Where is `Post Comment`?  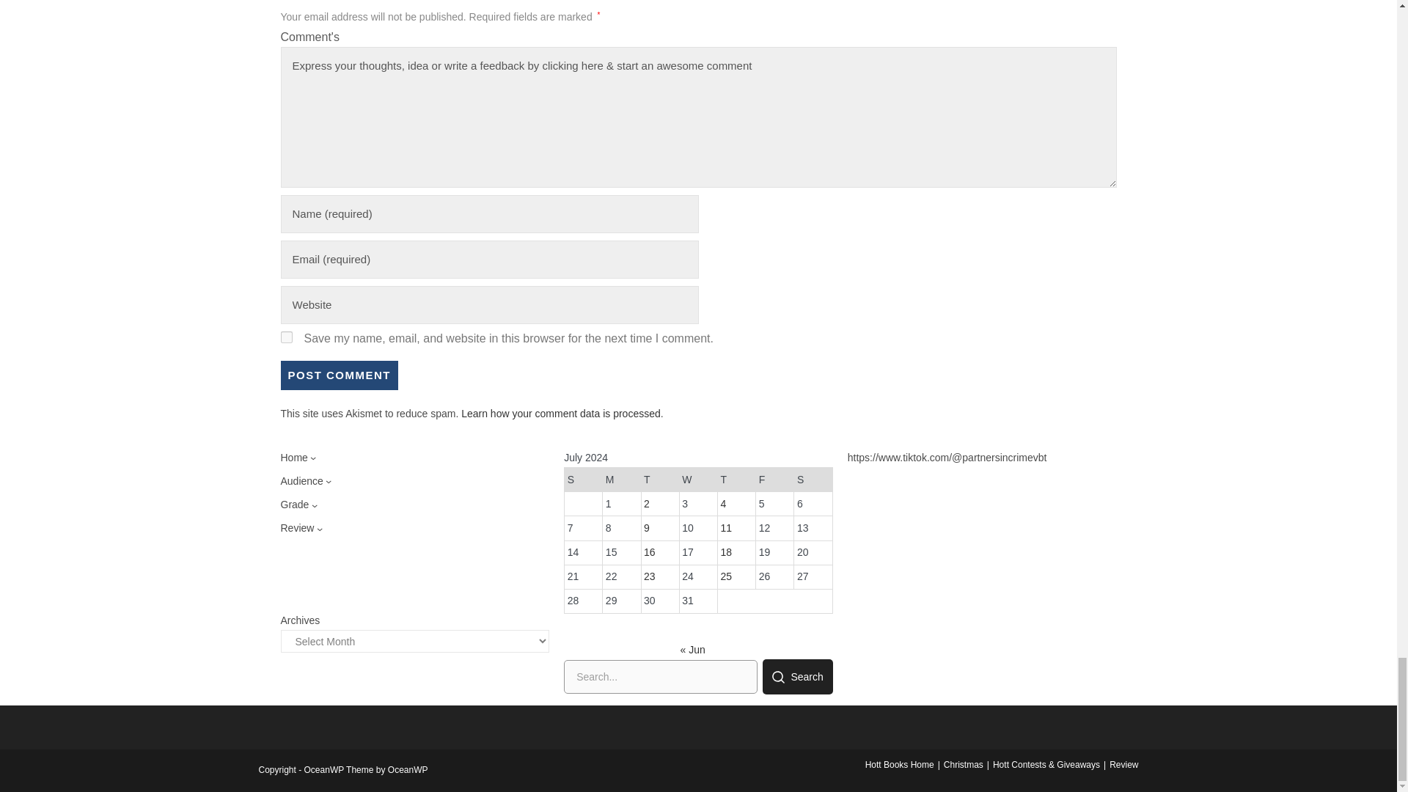
Post Comment is located at coordinates (339, 375).